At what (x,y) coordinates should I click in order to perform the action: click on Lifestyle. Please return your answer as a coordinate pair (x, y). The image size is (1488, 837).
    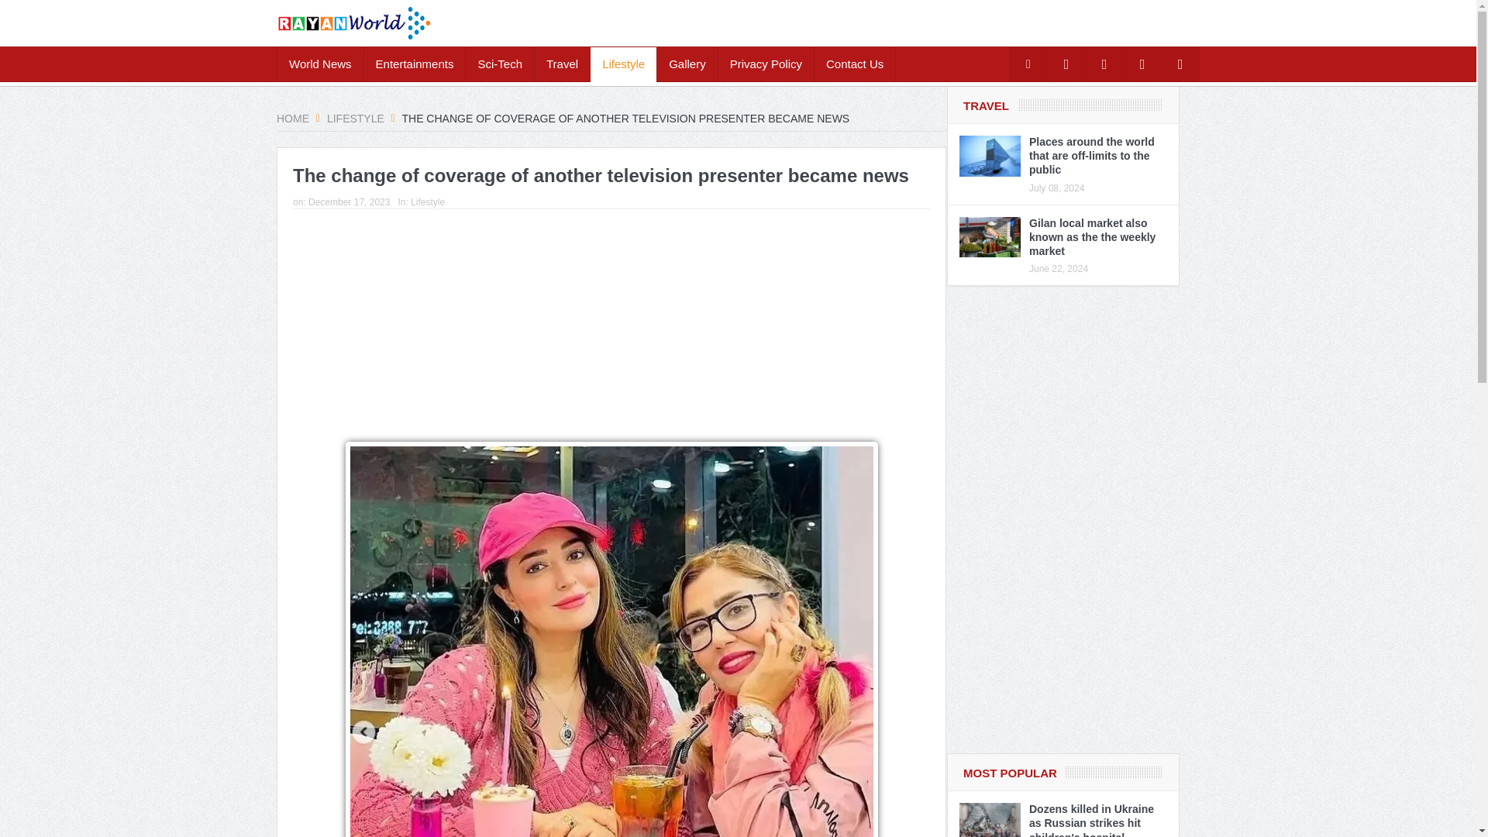
    Looking at the image, I should click on (356, 118).